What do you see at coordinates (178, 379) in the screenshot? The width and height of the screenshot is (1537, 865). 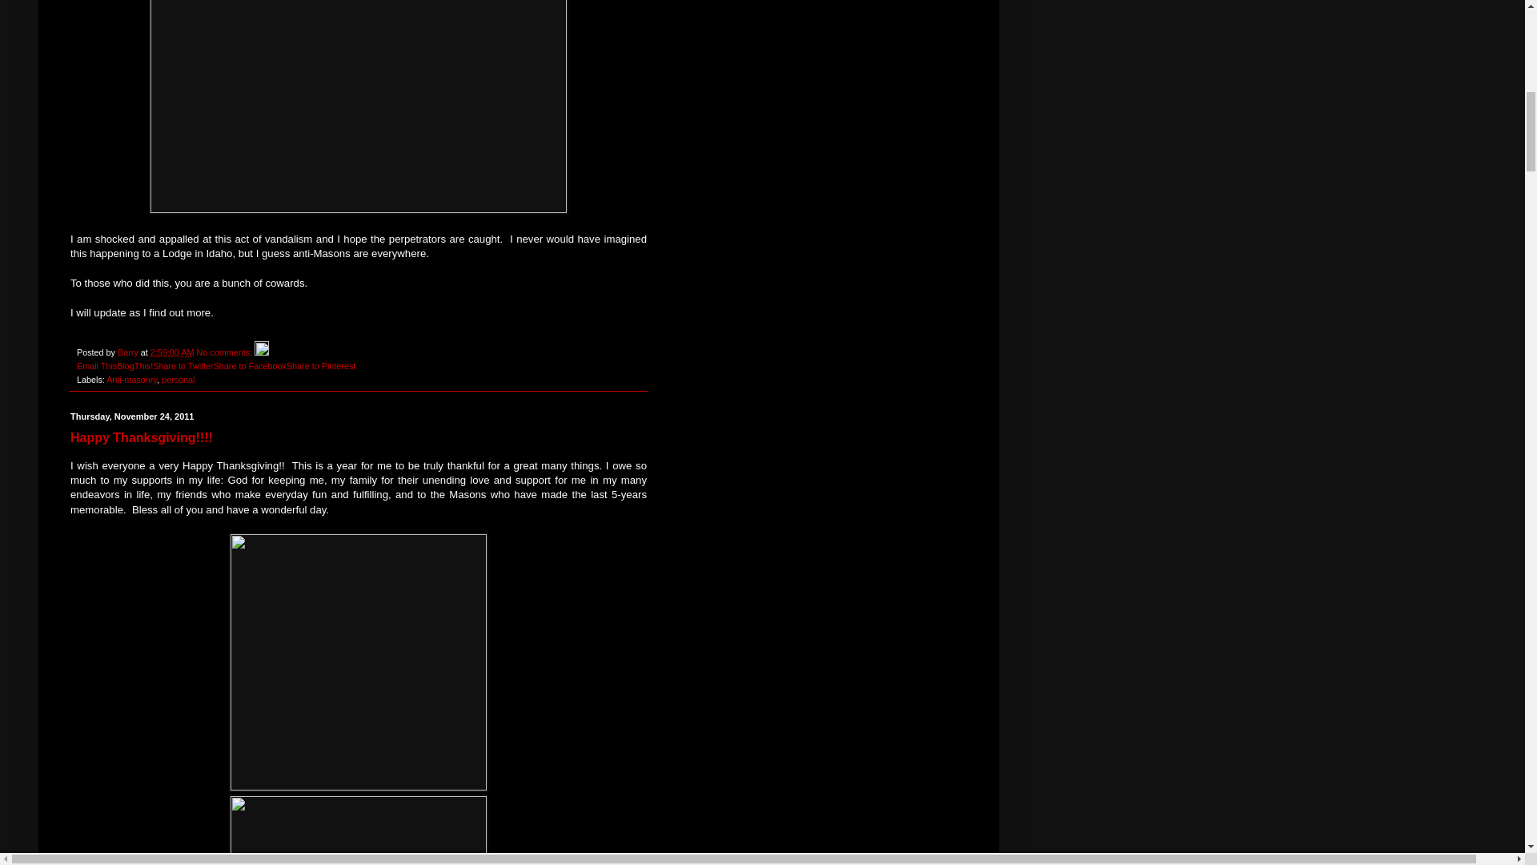 I see `personal` at bounding box center [178, 379].